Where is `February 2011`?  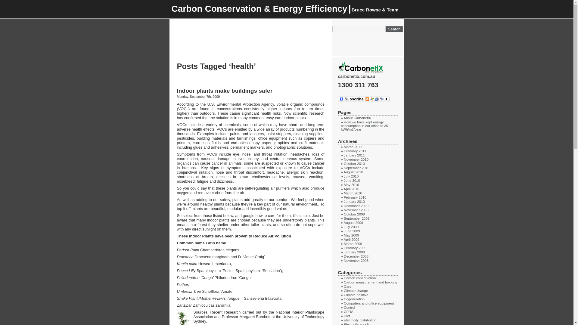
February 2011 is located at coordinates (355, 151).